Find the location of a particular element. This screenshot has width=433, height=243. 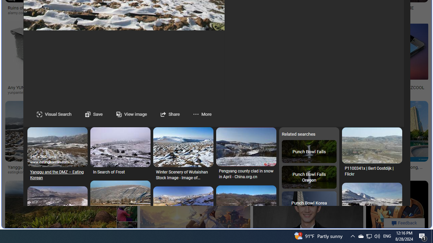

Save is located at coordinates (93, 114).